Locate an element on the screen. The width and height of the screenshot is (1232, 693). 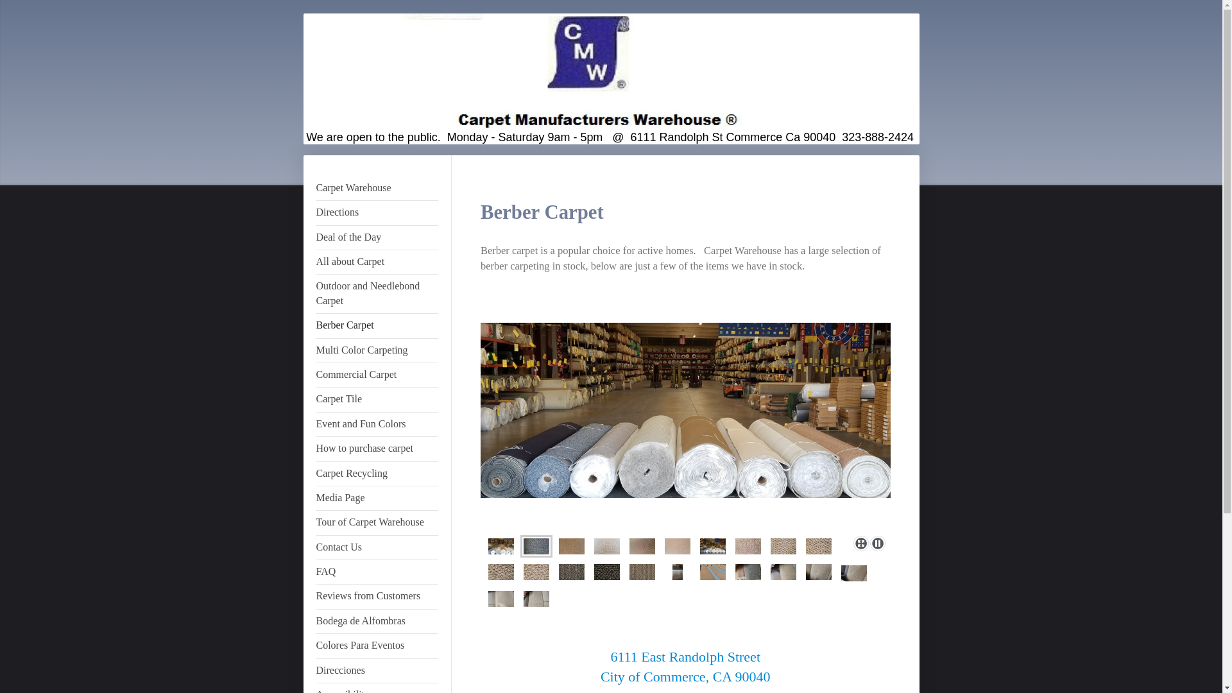
Event and Fun Colors is located at coordinates (376, 424).